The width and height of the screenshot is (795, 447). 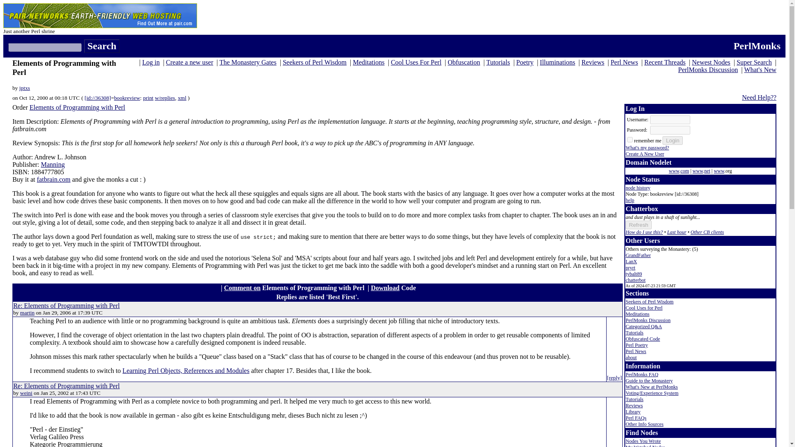 I want to click on Newest Nodes, so click(x=711, y=62).